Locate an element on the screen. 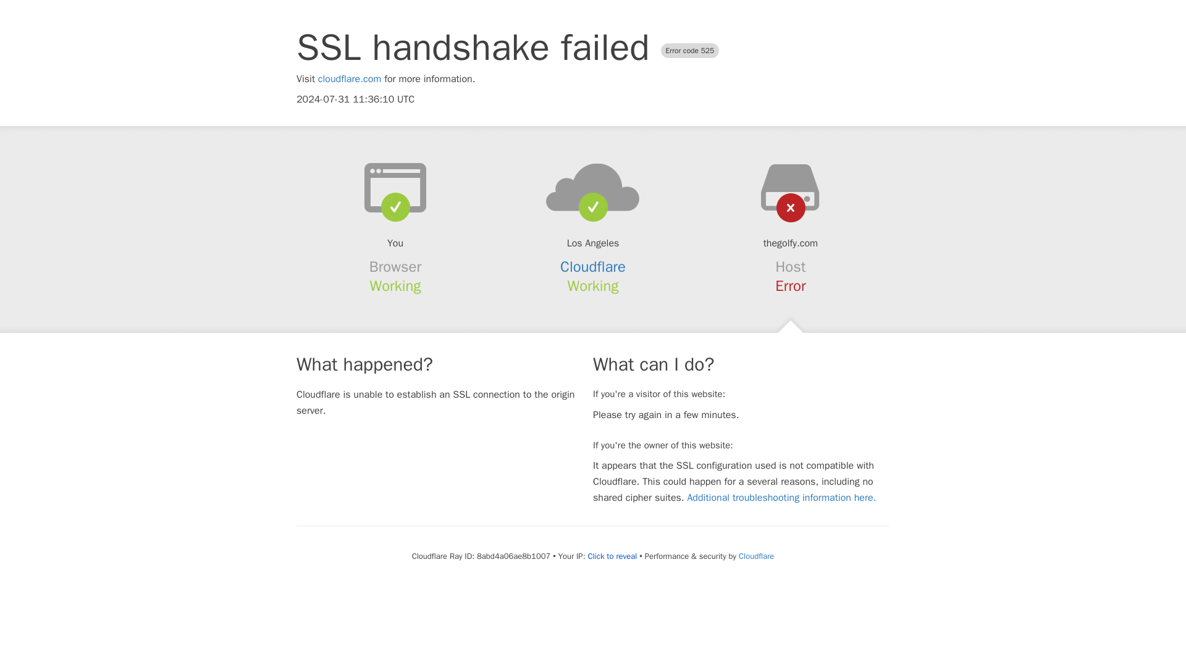  Click to reveal is located at coordinates (612, 556).